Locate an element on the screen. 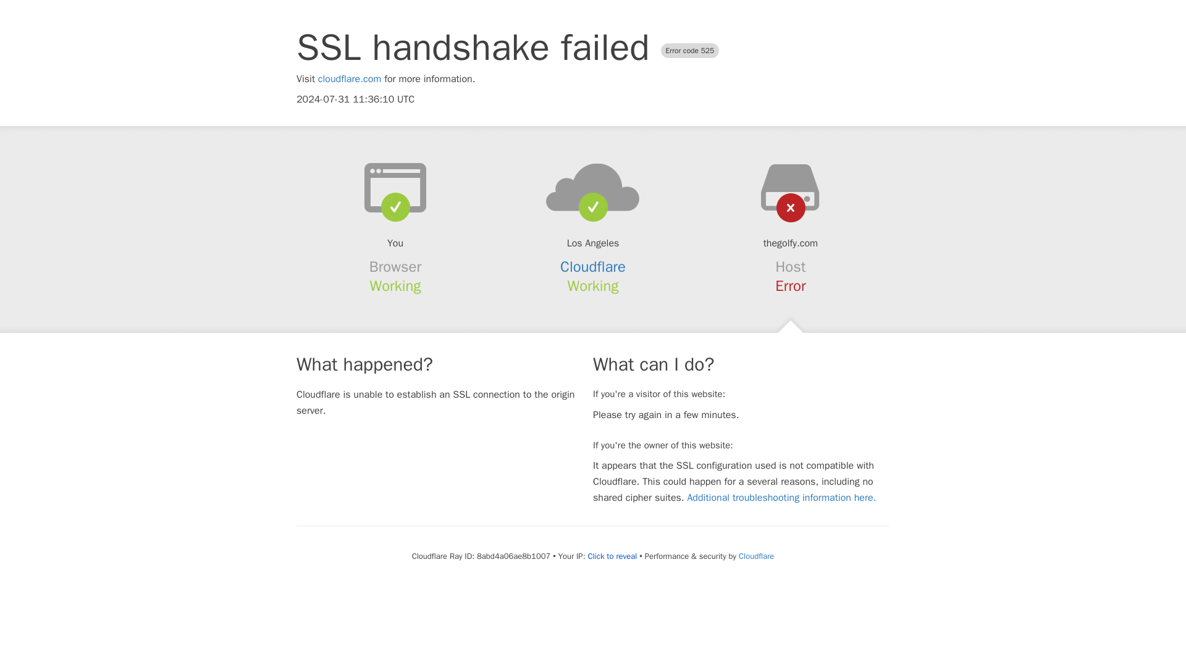  Click to reveal is located at coordinates (612, 556).